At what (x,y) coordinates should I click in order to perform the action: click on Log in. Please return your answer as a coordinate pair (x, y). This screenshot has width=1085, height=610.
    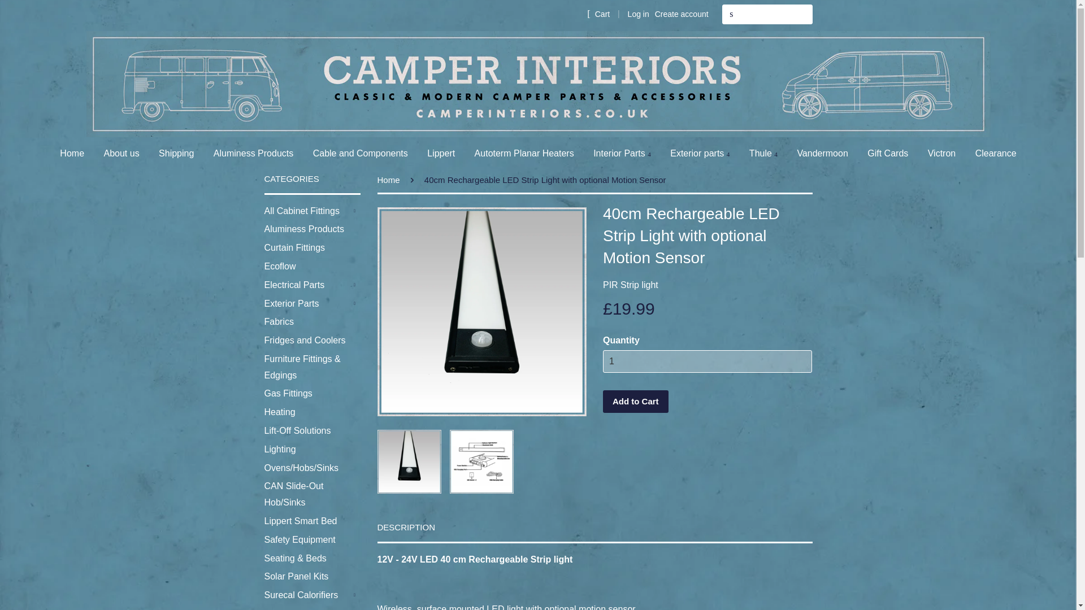
    Looking at the image, I should click on (639, 14).